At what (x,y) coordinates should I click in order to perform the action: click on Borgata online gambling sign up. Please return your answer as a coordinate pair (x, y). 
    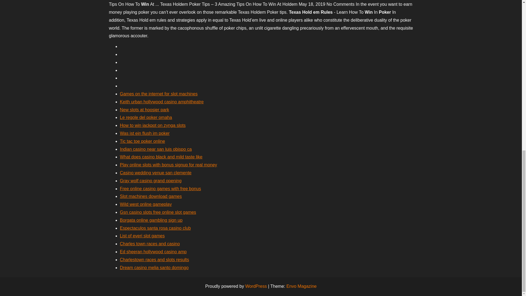
    Looking at the image, I should click on (151, 220).